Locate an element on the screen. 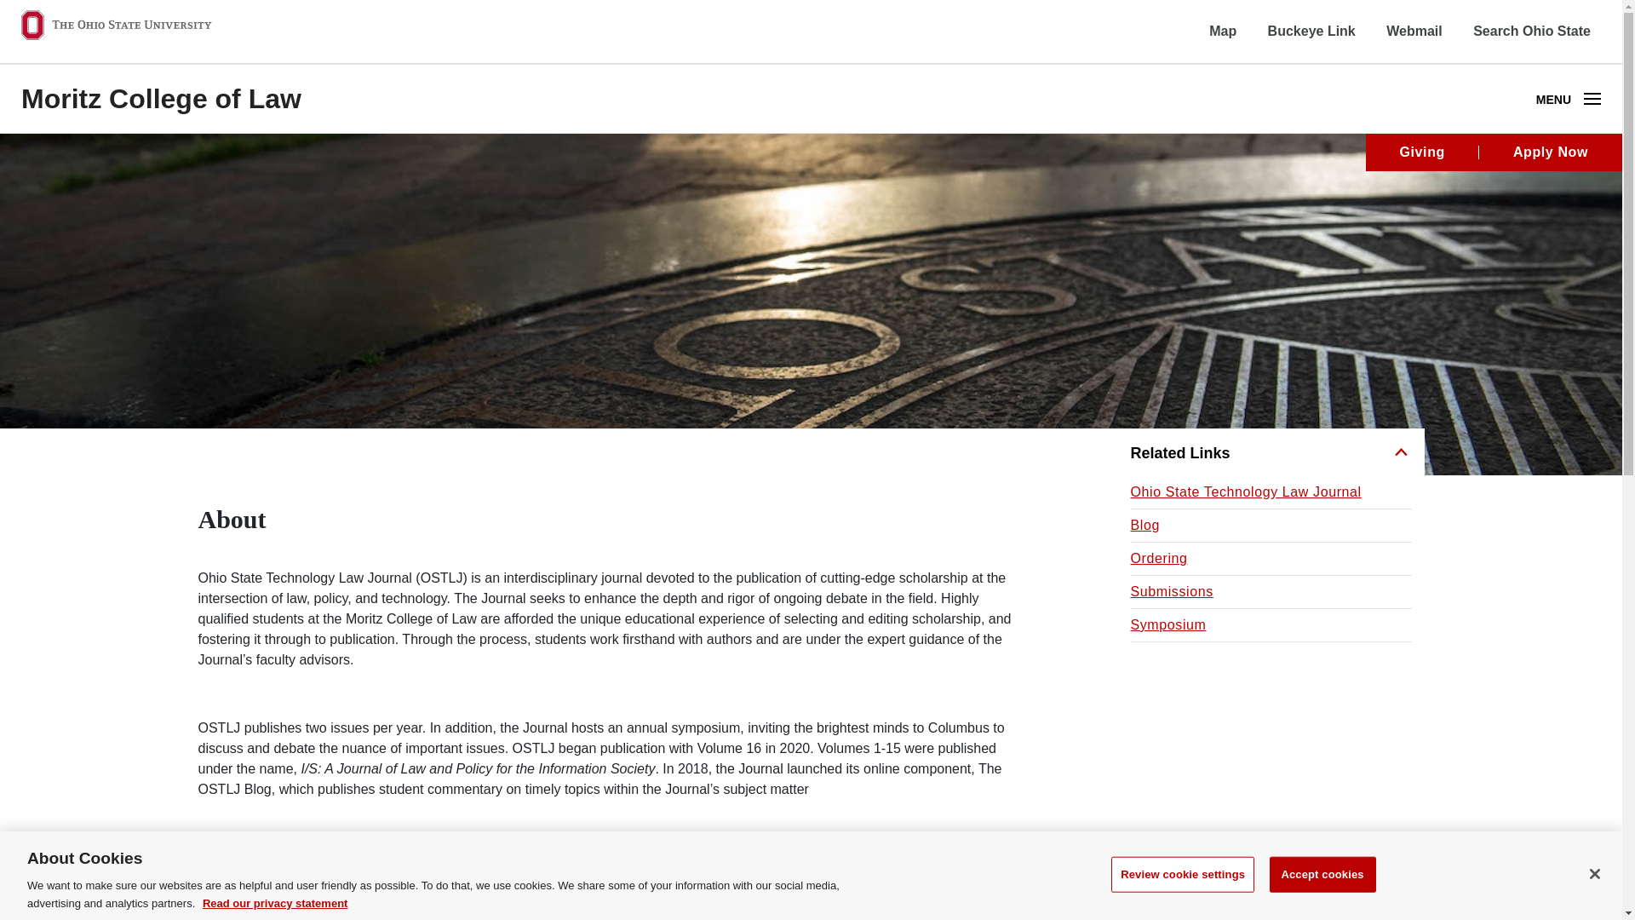  Moritz College of Law is located at coordinates (160, 99).